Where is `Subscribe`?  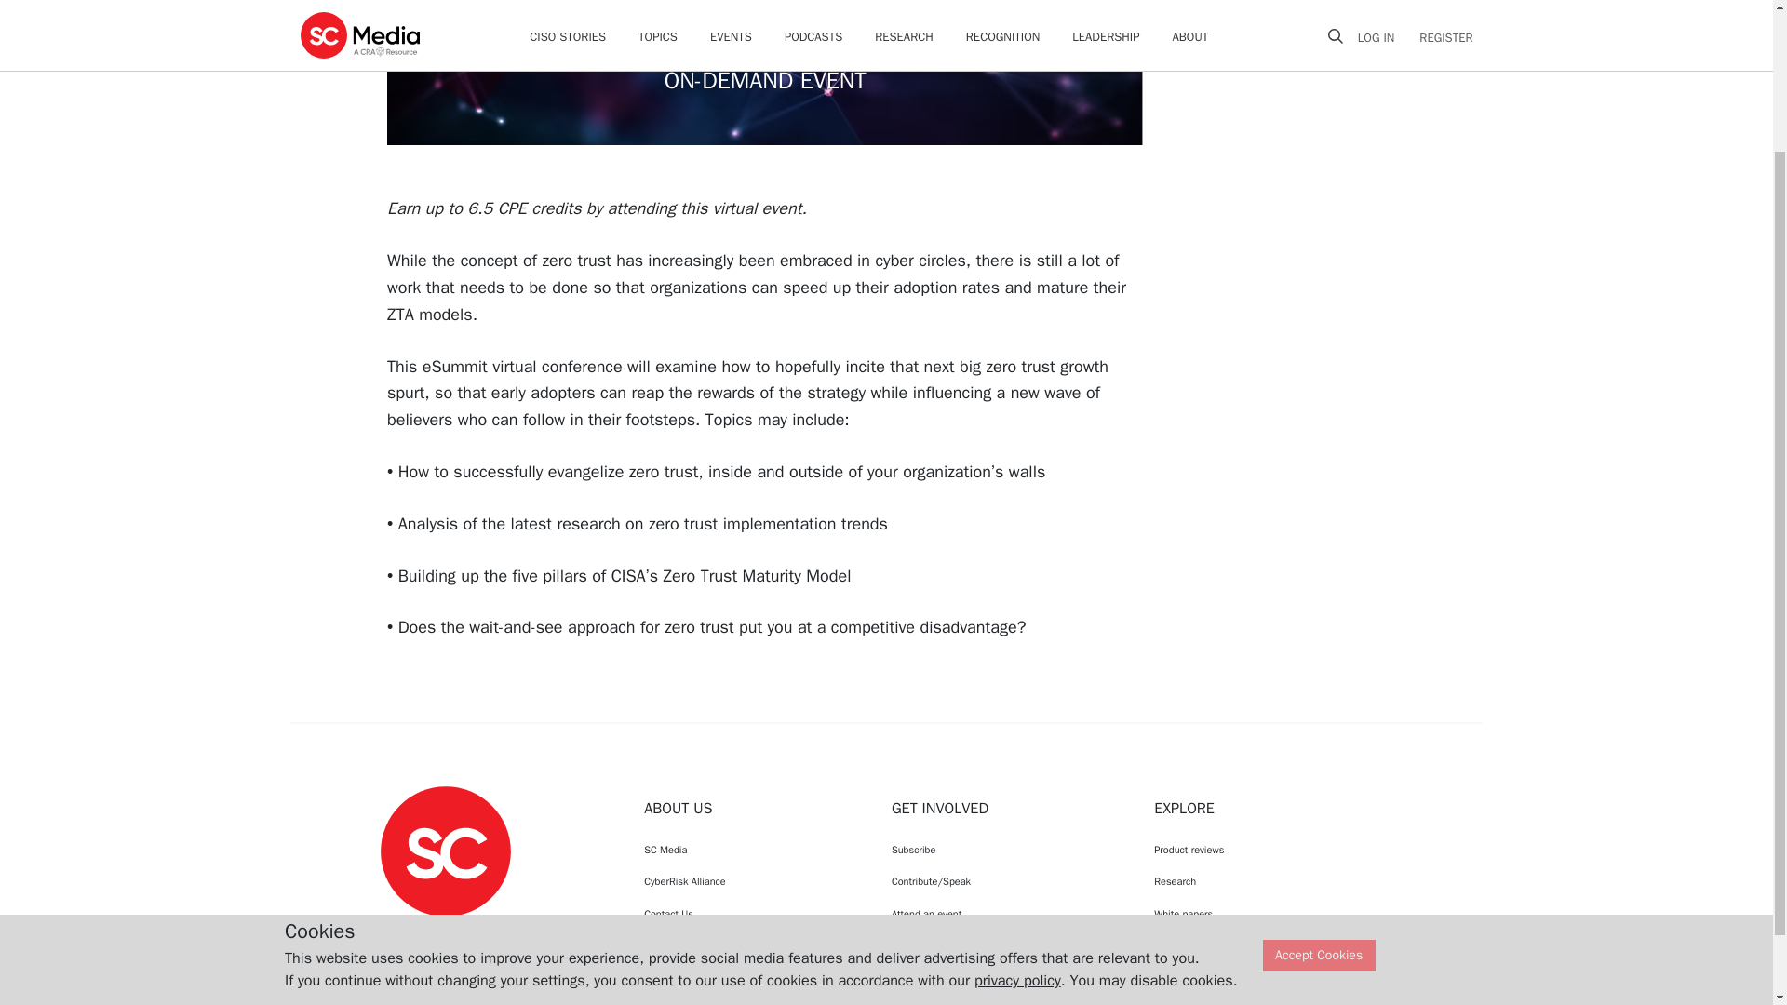
Subscribe is located at coordinates (1005, 849).